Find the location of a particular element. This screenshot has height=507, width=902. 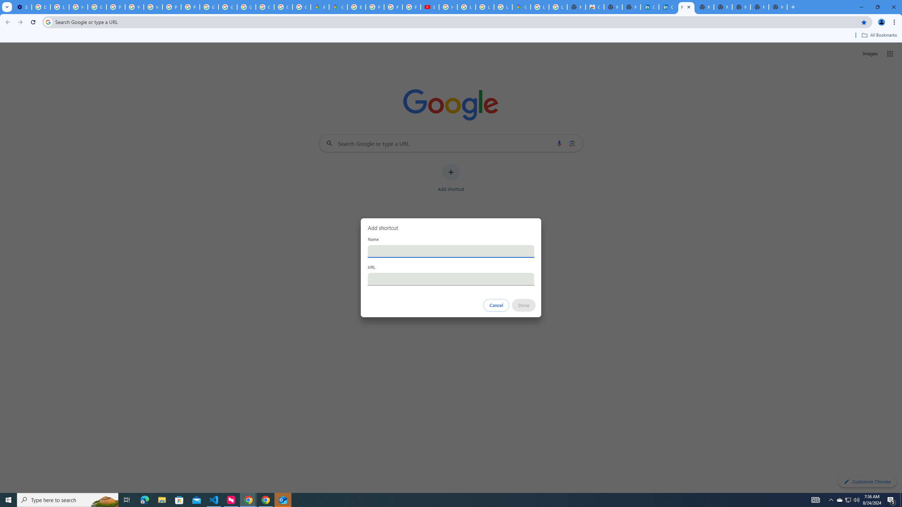

New Tab is located at coordinates (778, 7).